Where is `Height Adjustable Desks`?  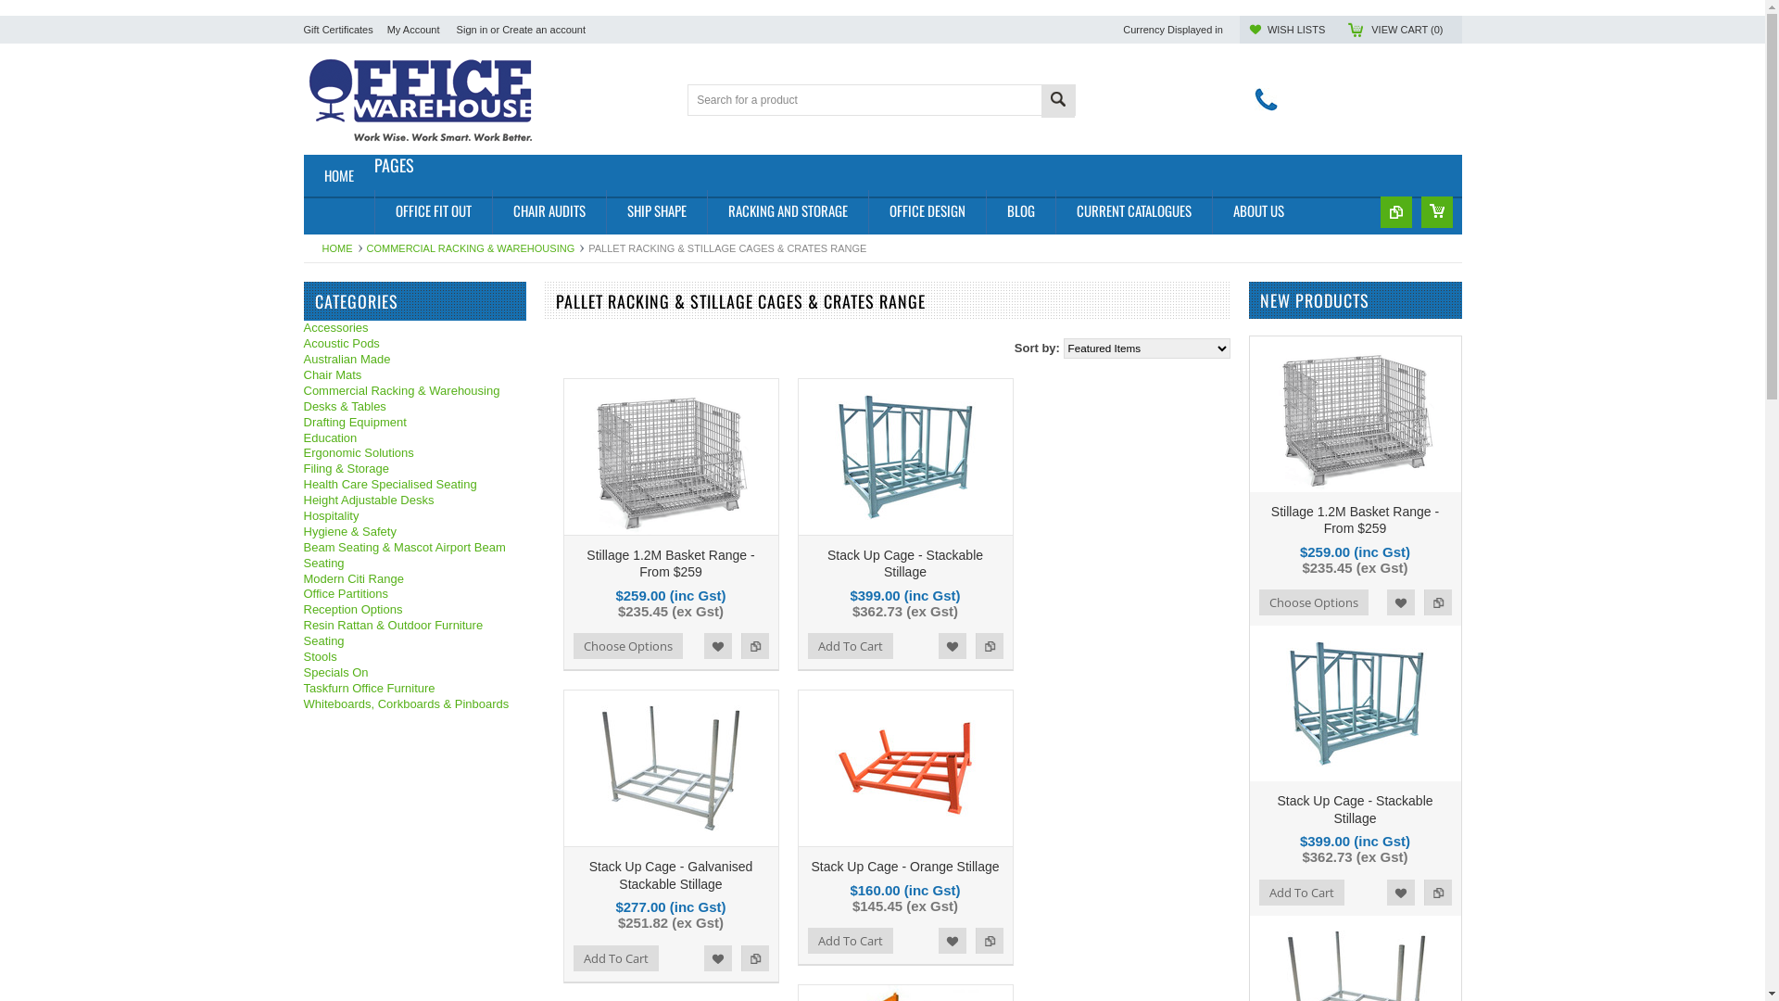 Height Adjustable Desks is located at coordinates (415, 500).